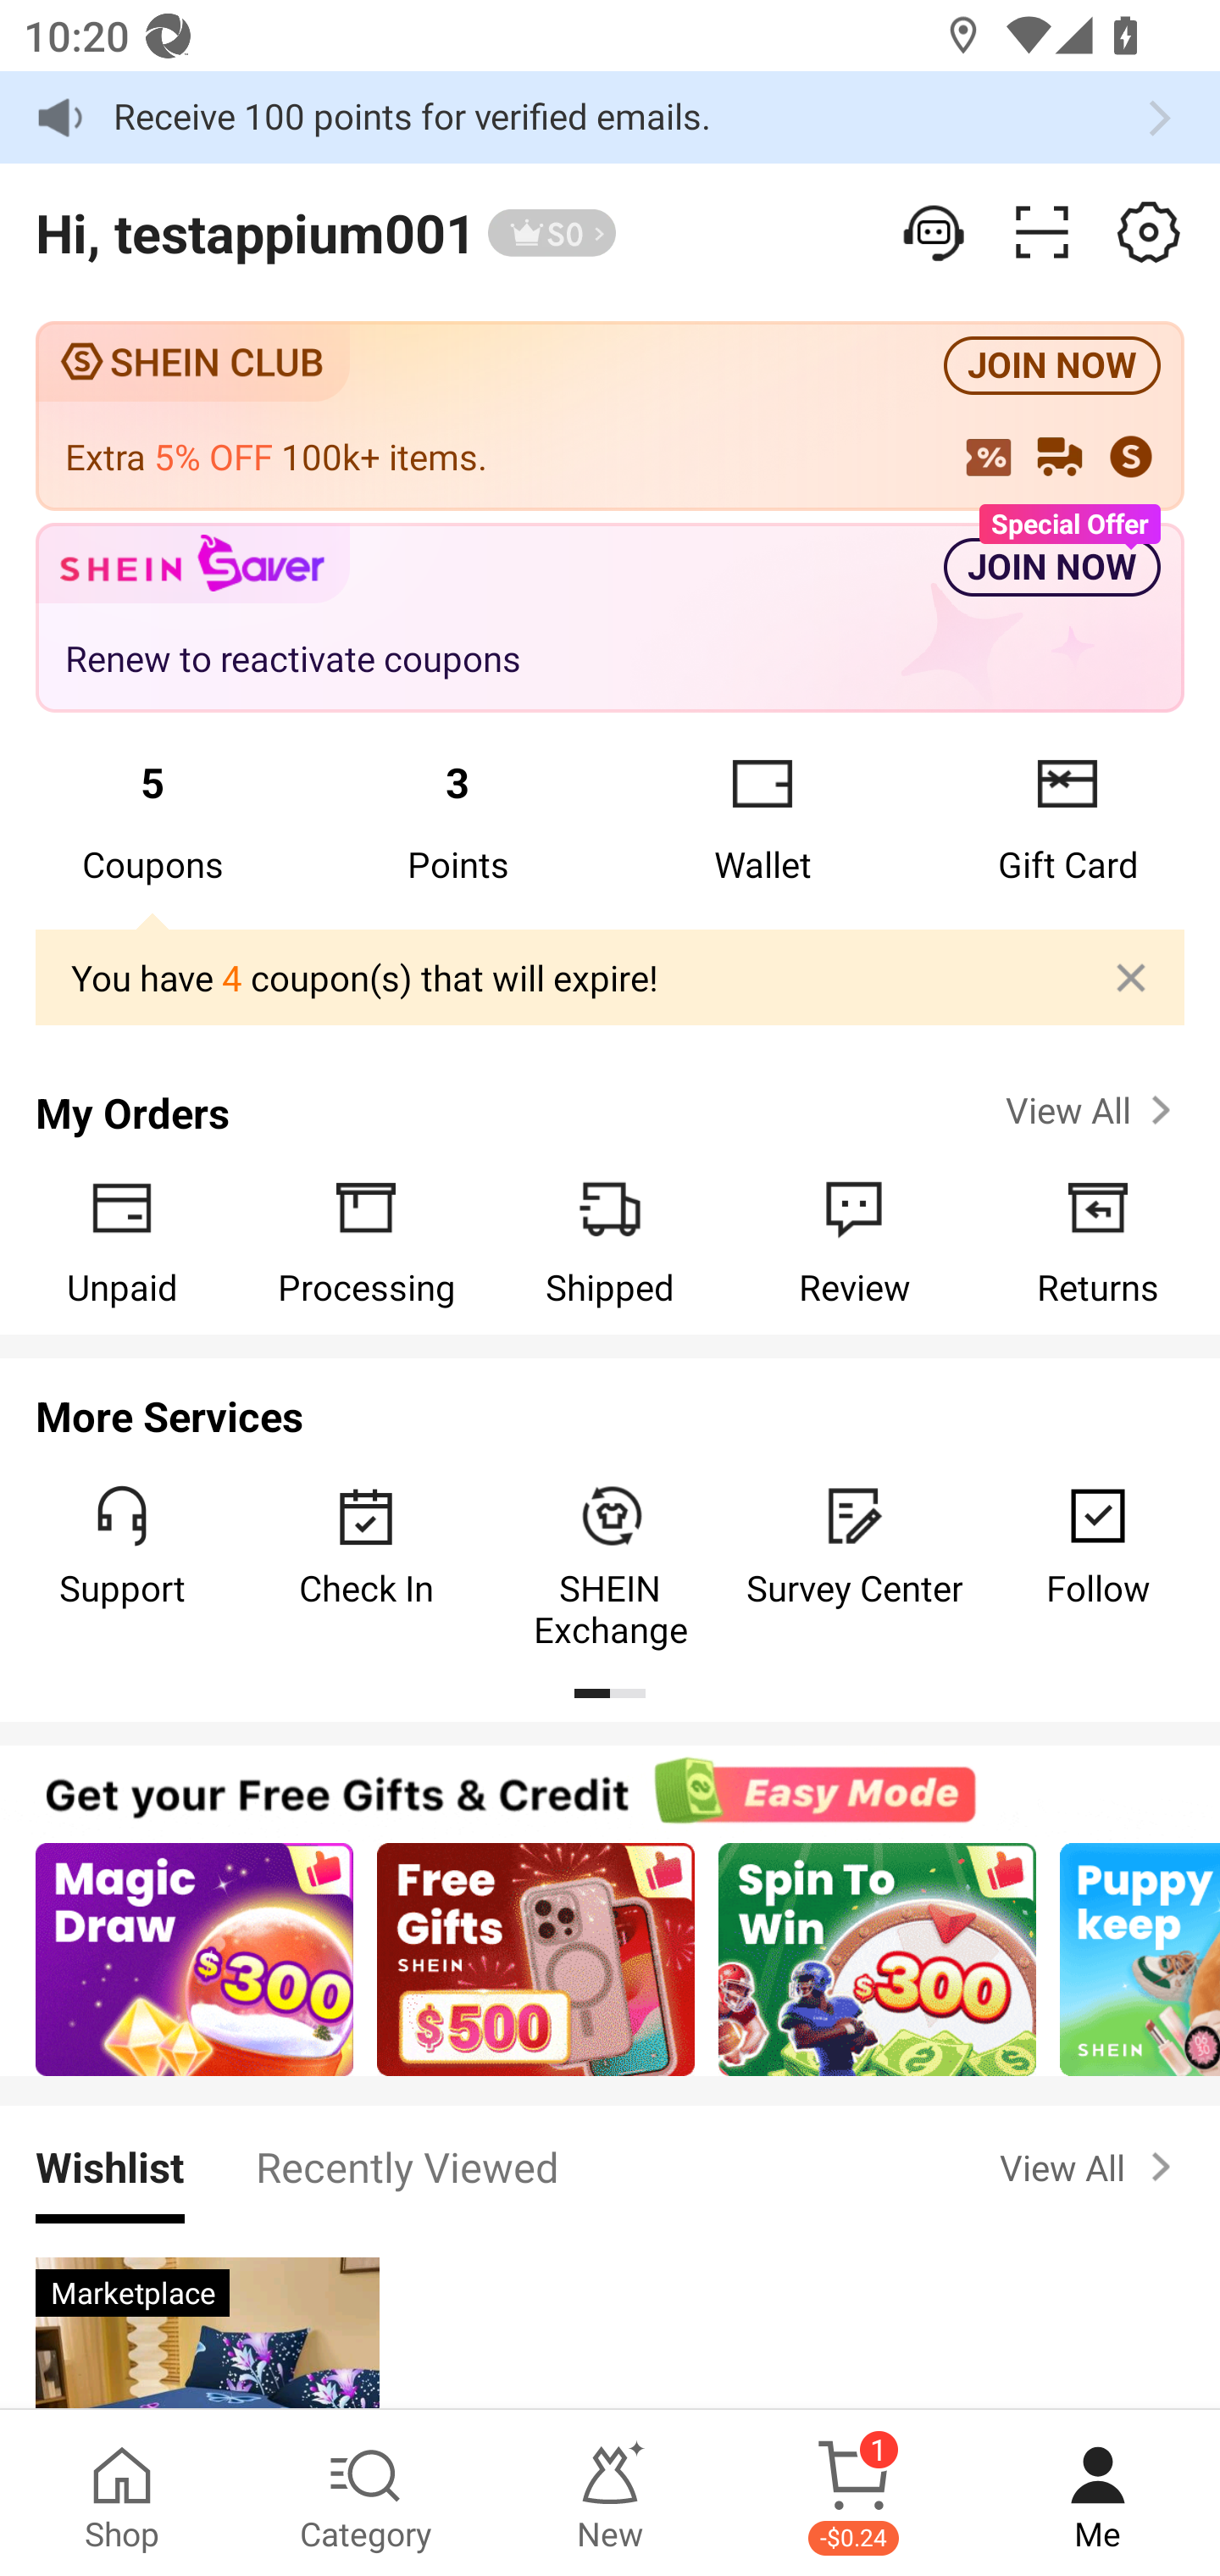 This screenshot has width=1220, height=2576. I want to click on 3 Points, so click(457, 818).